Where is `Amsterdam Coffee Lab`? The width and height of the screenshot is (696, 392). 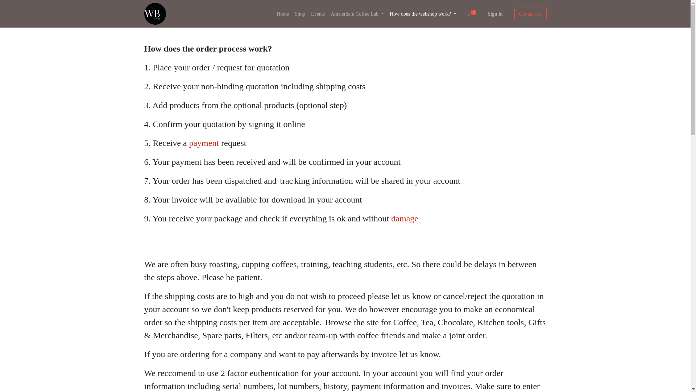
Amsterdam Coffee Lab is located at coordinates (357, 14).